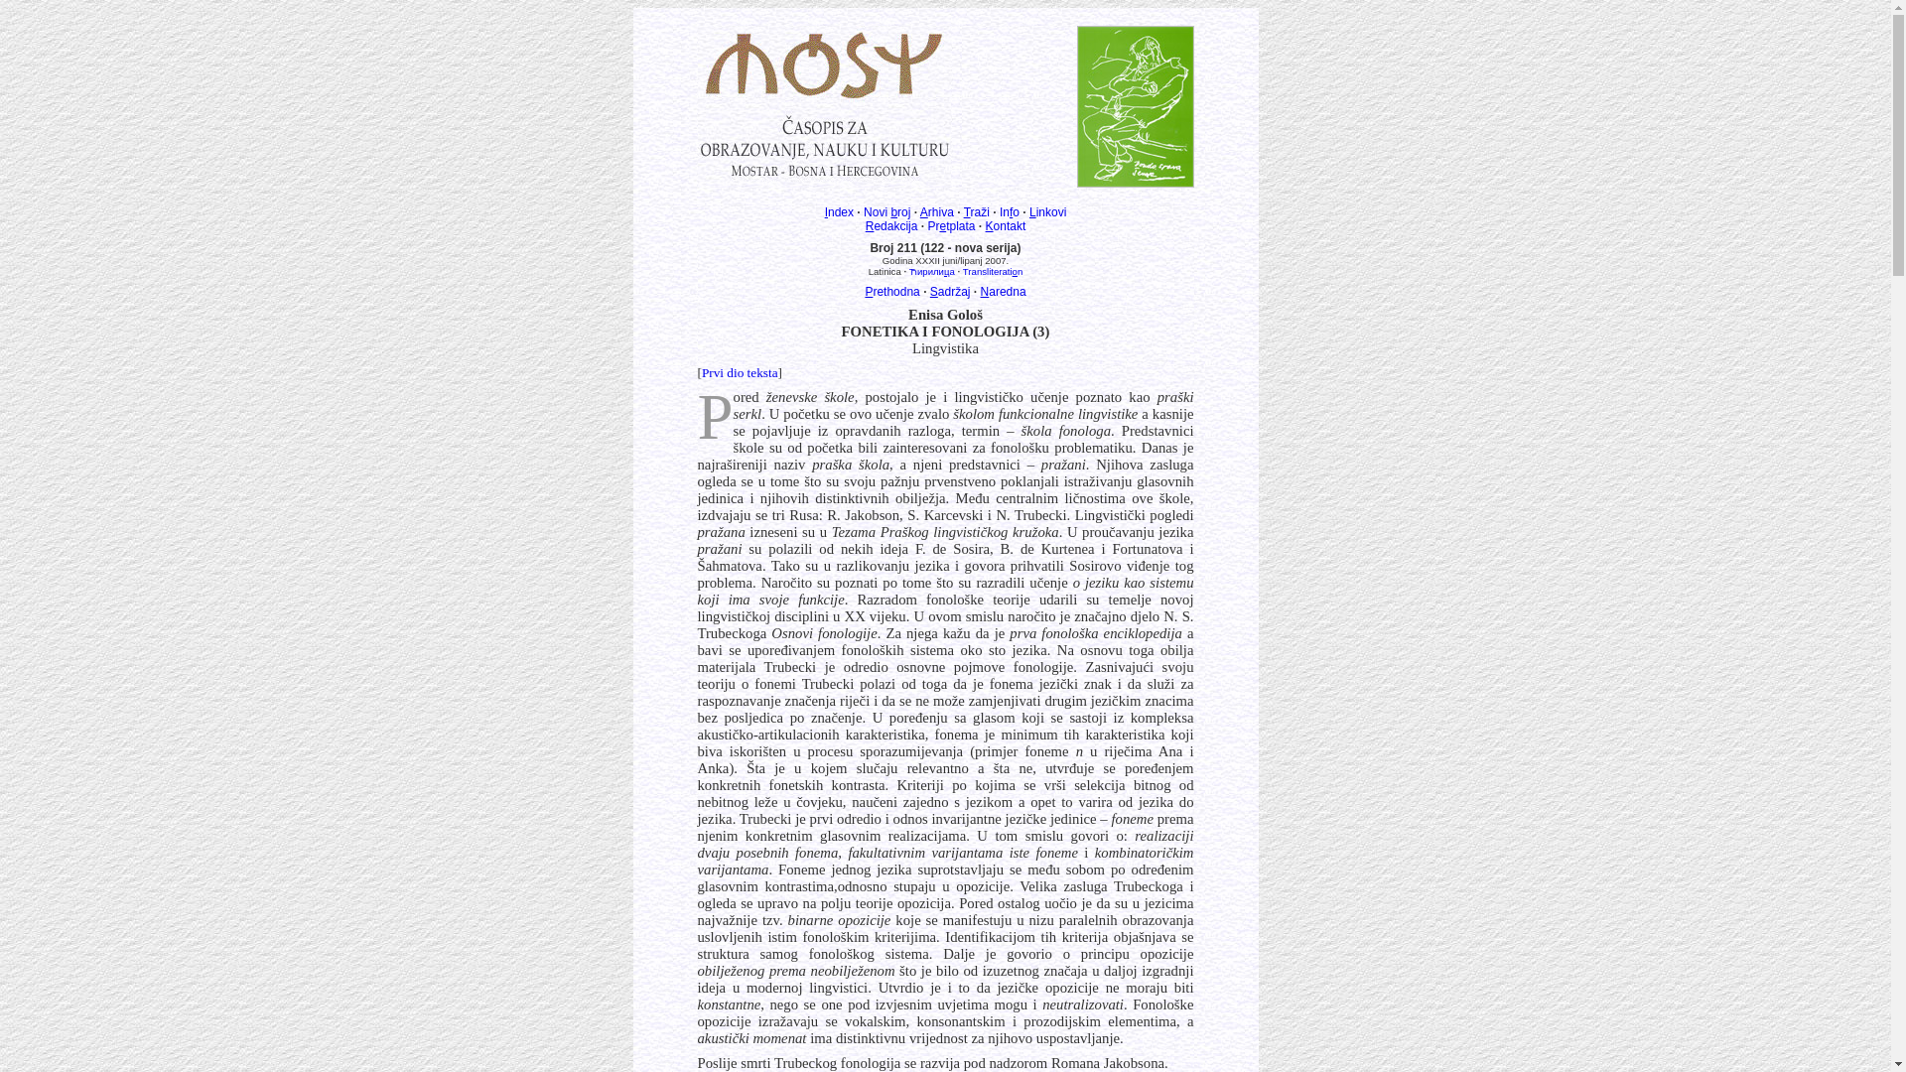  Describe the element at coordinates (1048, 212) in the screenshot. I see `Linkovi` at that location.